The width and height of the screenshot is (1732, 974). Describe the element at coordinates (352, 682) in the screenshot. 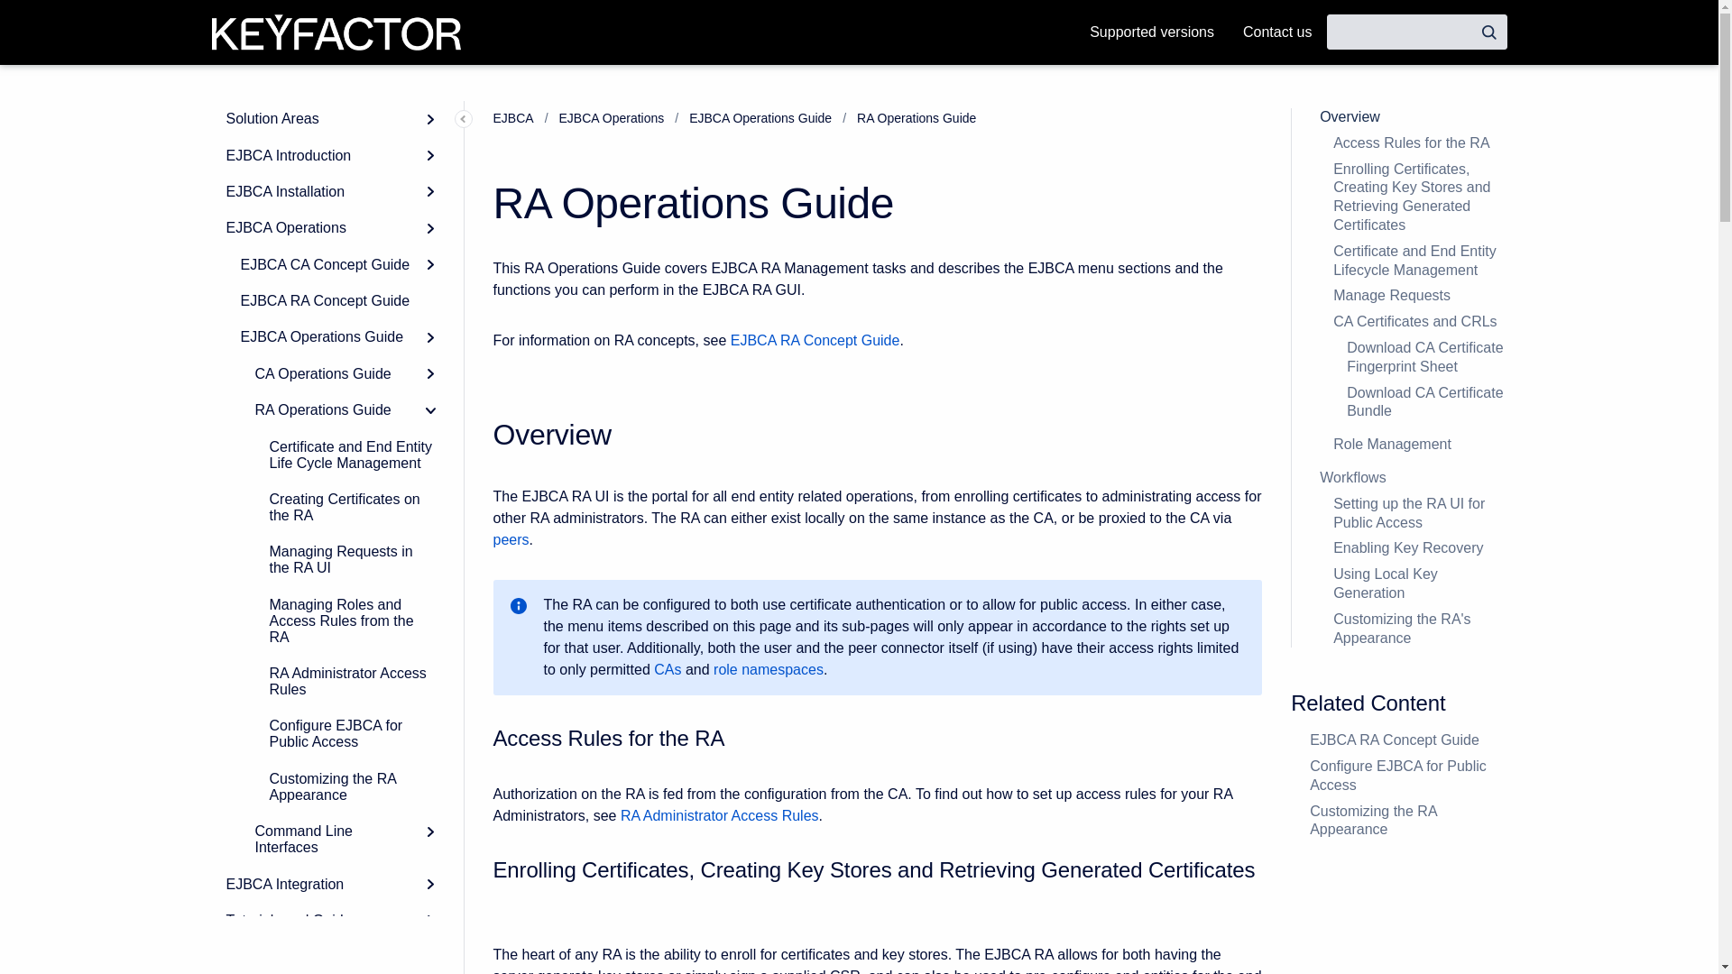

I see `RA Administrator Access Rules` at that location.